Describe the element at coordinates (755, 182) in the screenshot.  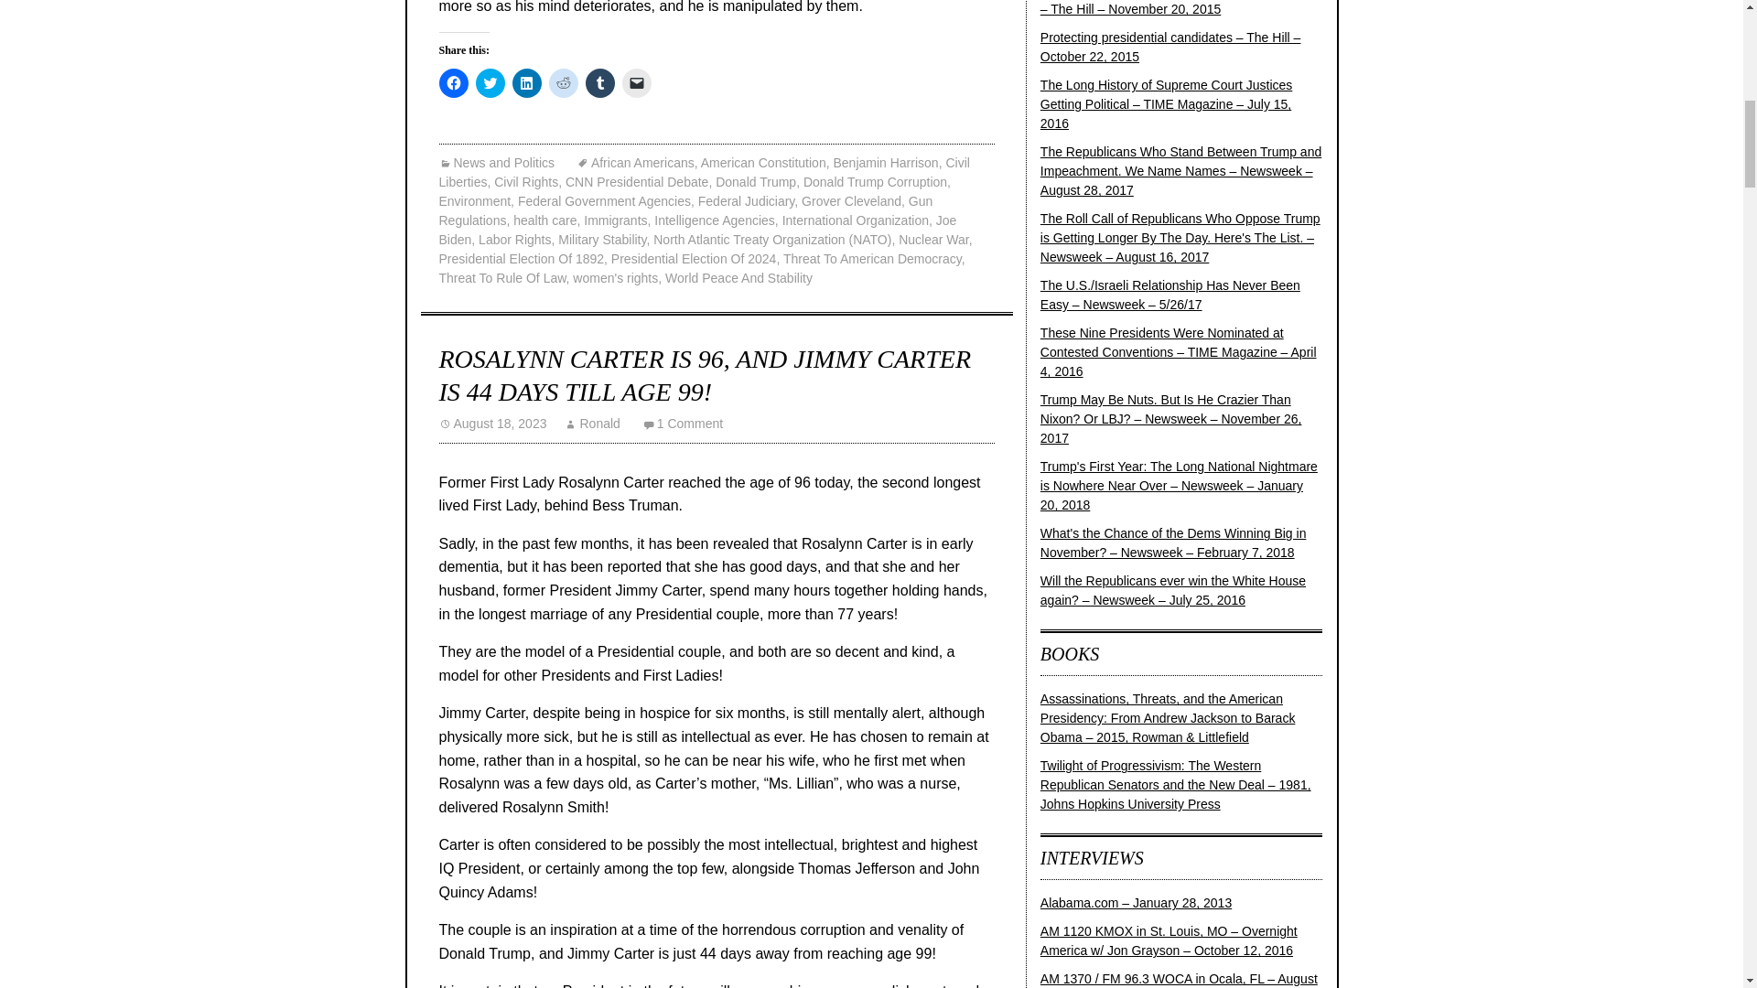
I see `Donald Trump` at that location.